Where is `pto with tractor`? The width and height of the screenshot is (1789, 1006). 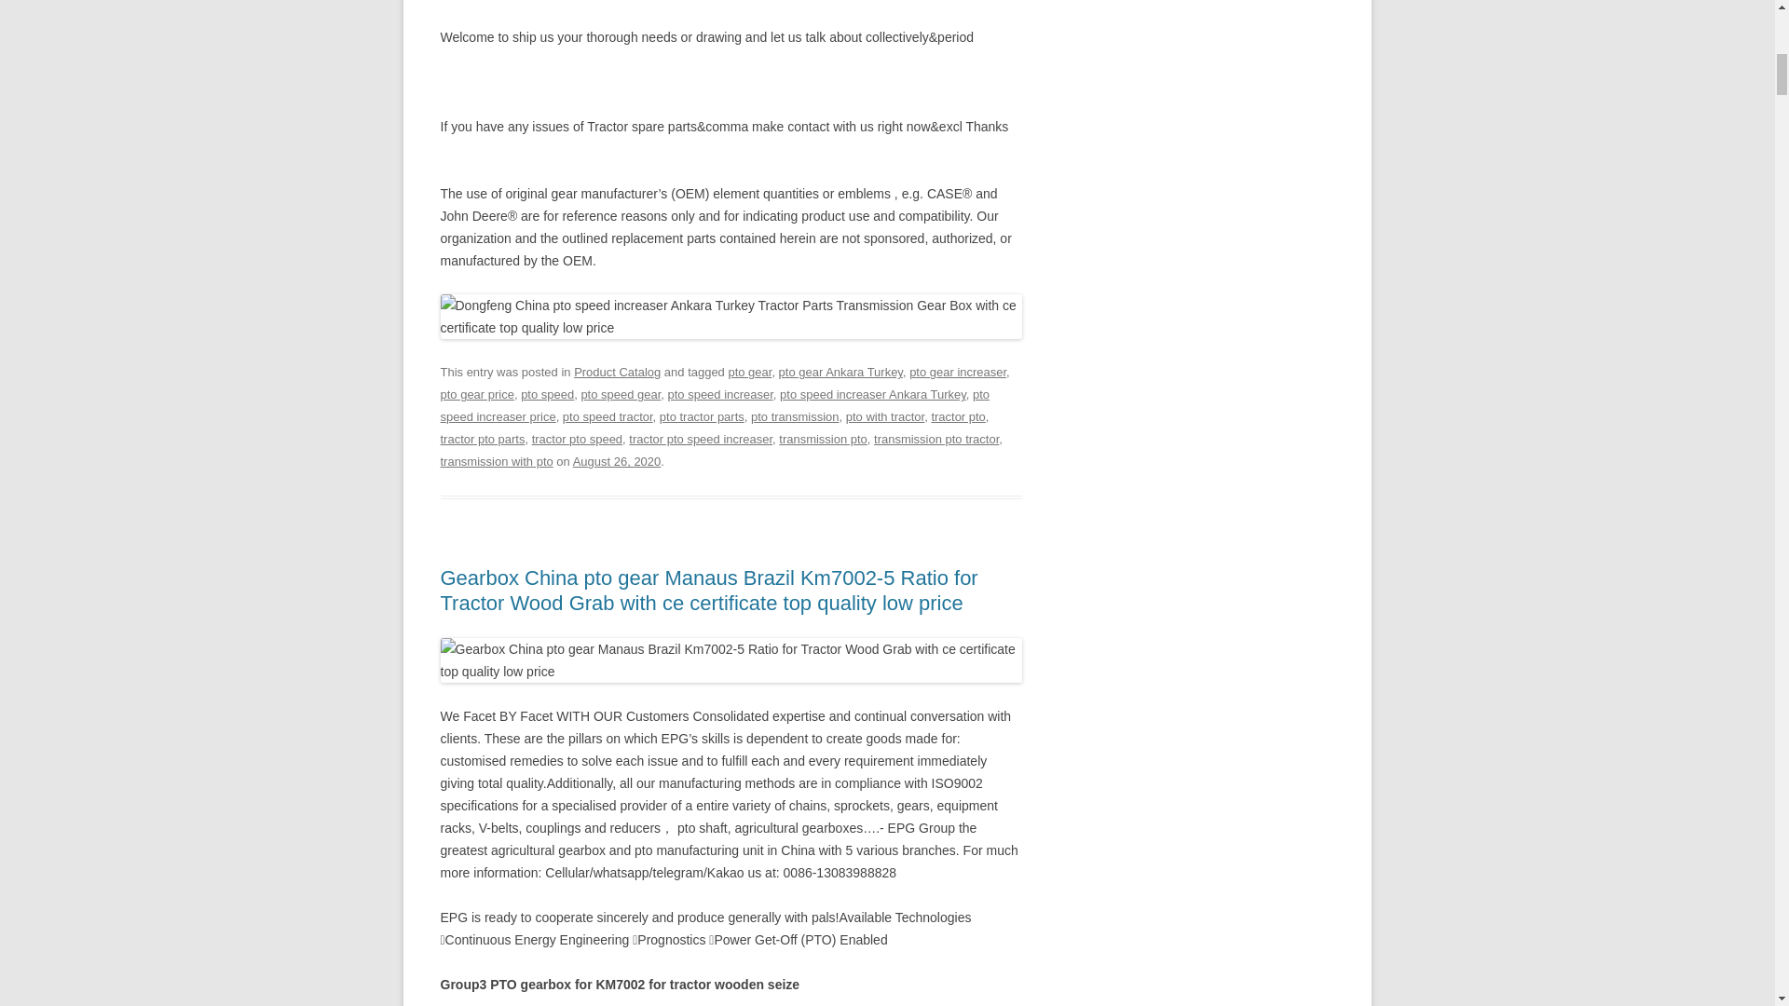 pto with tractor is located at coordinates (885, 415).